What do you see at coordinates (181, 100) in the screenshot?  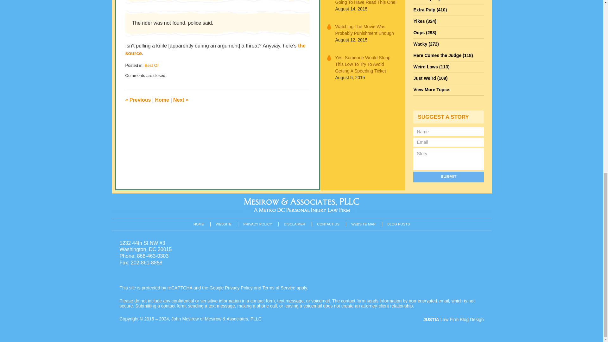 I see `Know When To Say When` at bounding box center [181, 100].